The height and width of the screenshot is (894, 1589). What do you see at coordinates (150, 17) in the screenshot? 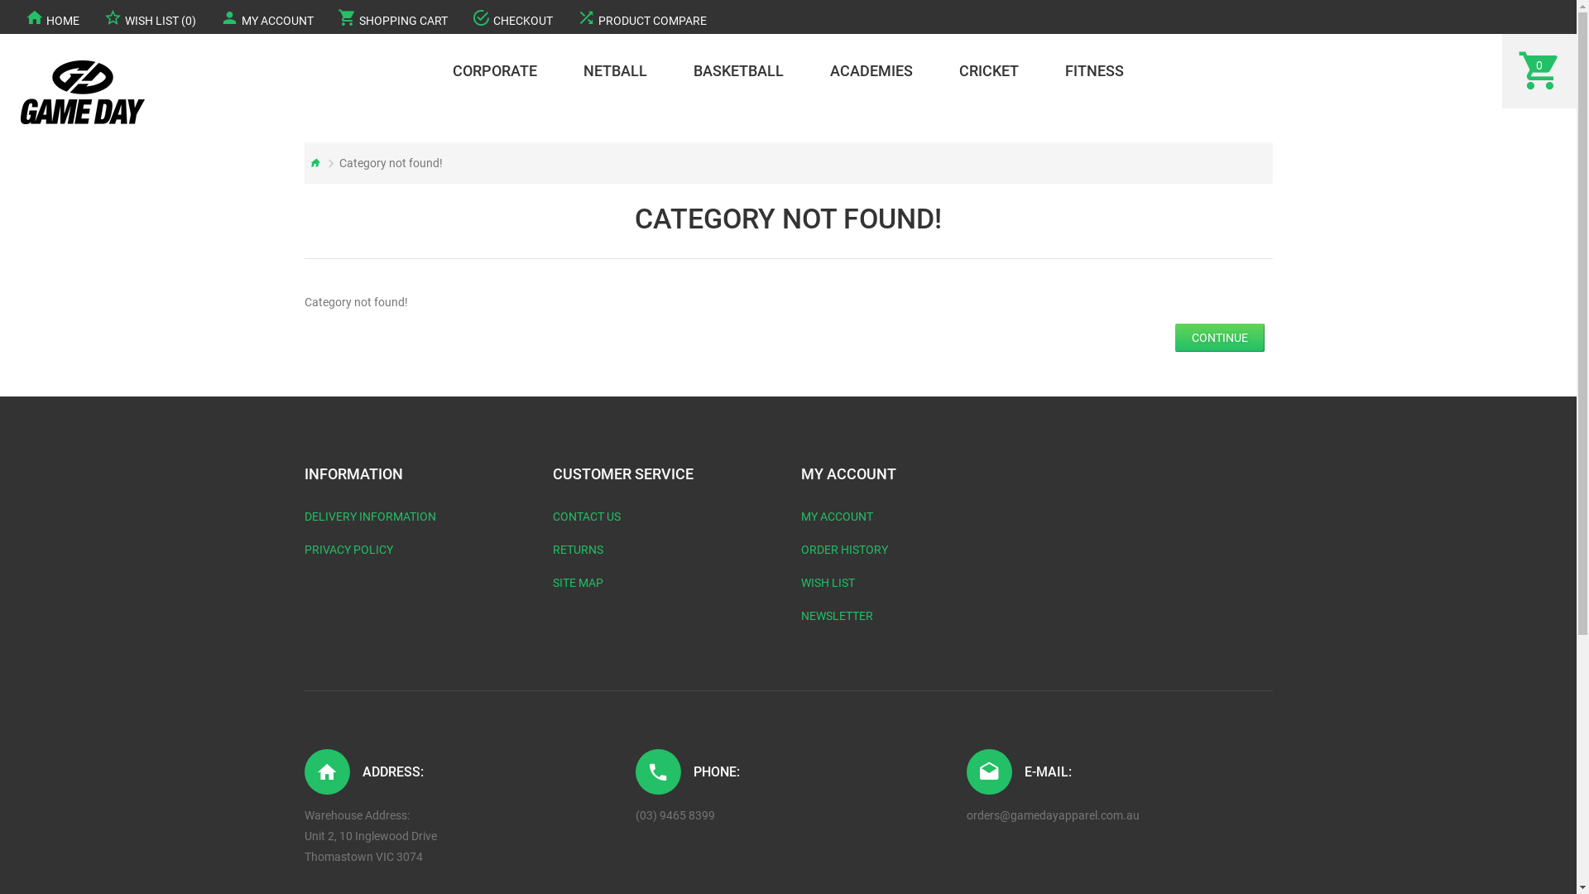
I see `WISH LIST (0)` at bounding box center [150, 17].